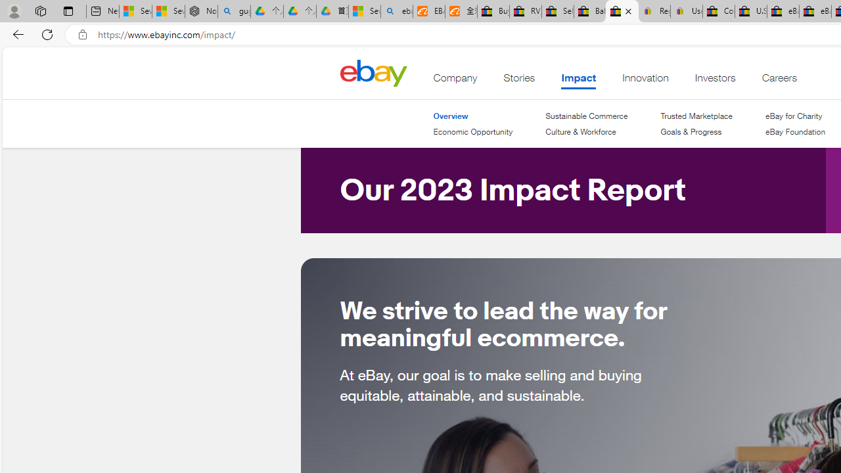 Image resolution: width=841 pixels, height=473 pixels. I want to click on Culture & Workforce, so click(586, 132).